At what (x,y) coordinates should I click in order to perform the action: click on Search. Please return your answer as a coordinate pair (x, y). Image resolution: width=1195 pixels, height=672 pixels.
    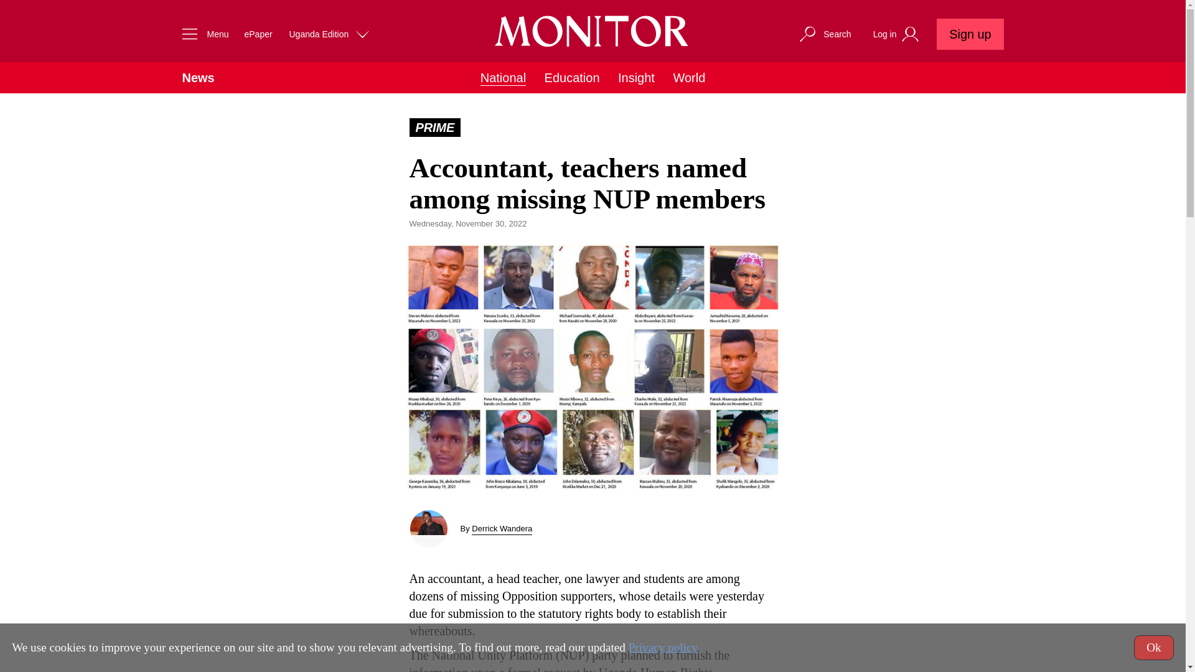
    Looking at the image, I should click on (824, 34).